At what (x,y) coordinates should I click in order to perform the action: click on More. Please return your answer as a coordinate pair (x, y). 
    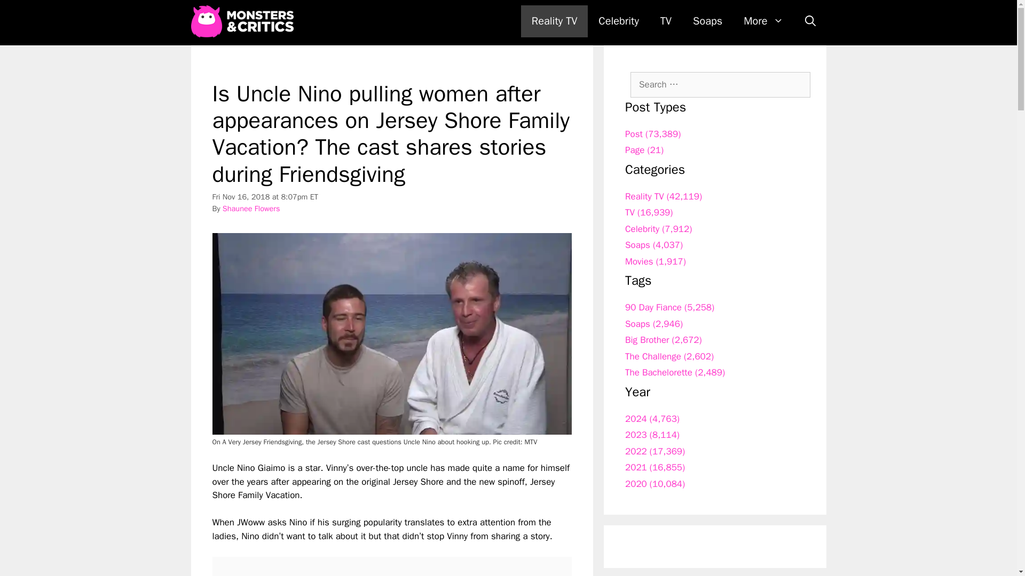
    Looking at the image, I should click on (763, 21).